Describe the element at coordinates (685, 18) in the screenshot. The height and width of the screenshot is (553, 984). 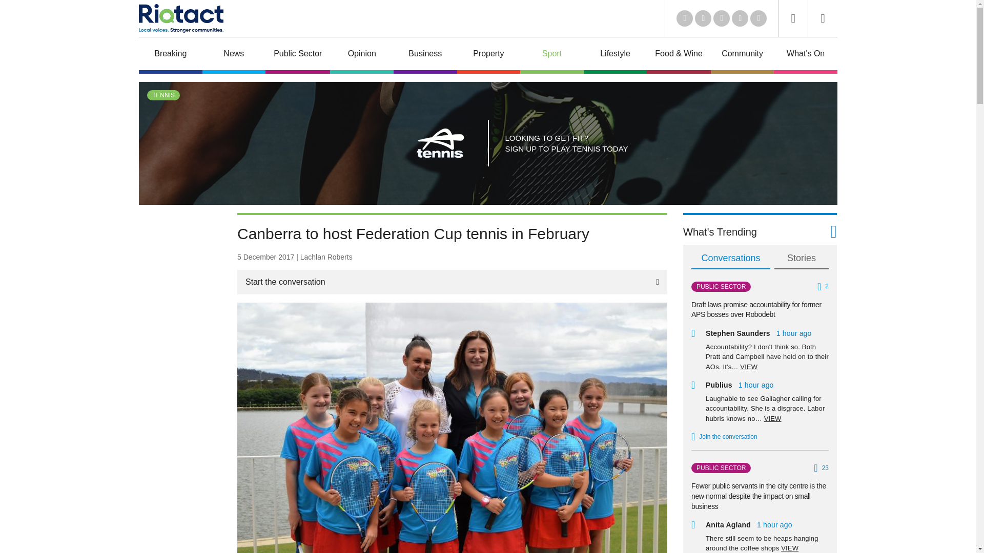
I see `LinkedIn` at that location.